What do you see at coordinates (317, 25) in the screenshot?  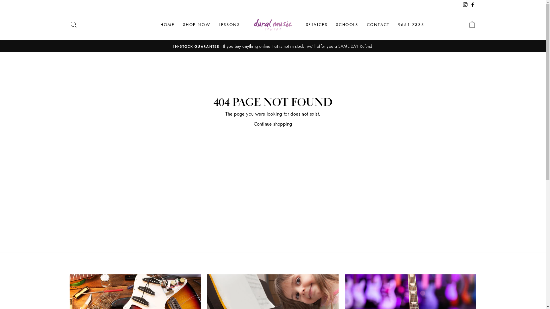 I see `SERVICES` at bounding box center [317, 25].